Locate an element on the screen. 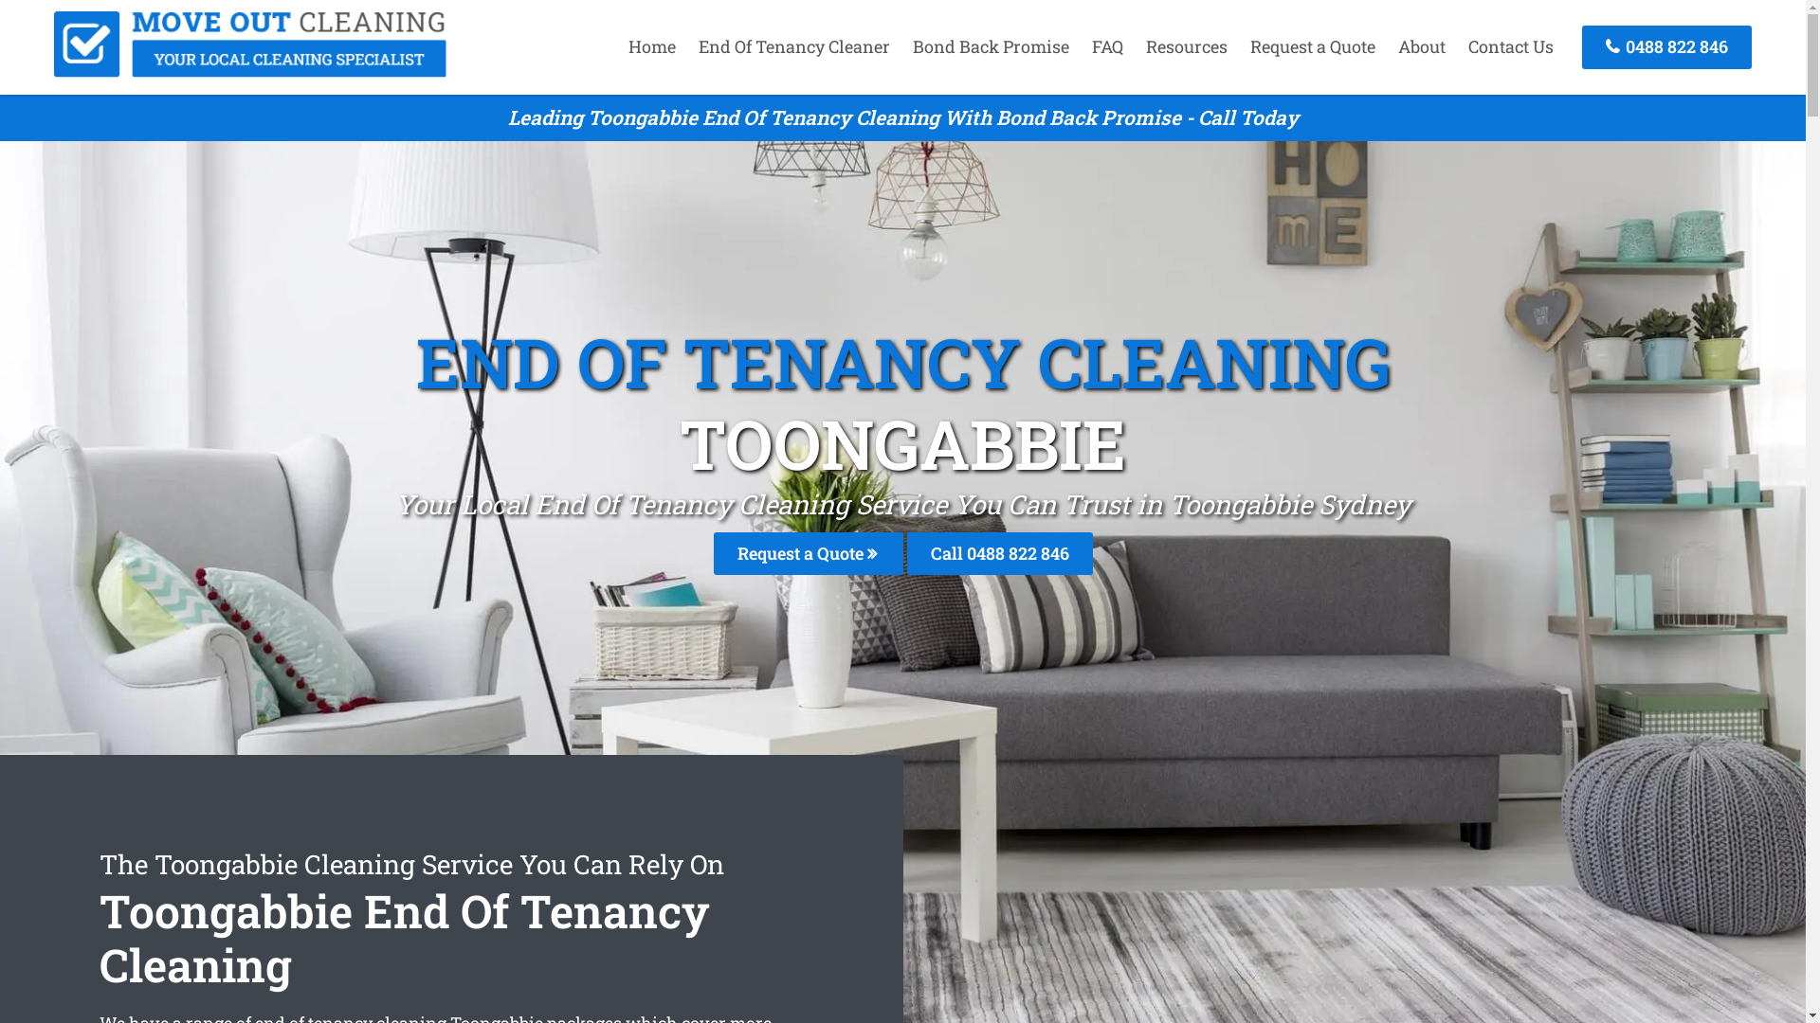  About is located at coordinates (1422, 46).